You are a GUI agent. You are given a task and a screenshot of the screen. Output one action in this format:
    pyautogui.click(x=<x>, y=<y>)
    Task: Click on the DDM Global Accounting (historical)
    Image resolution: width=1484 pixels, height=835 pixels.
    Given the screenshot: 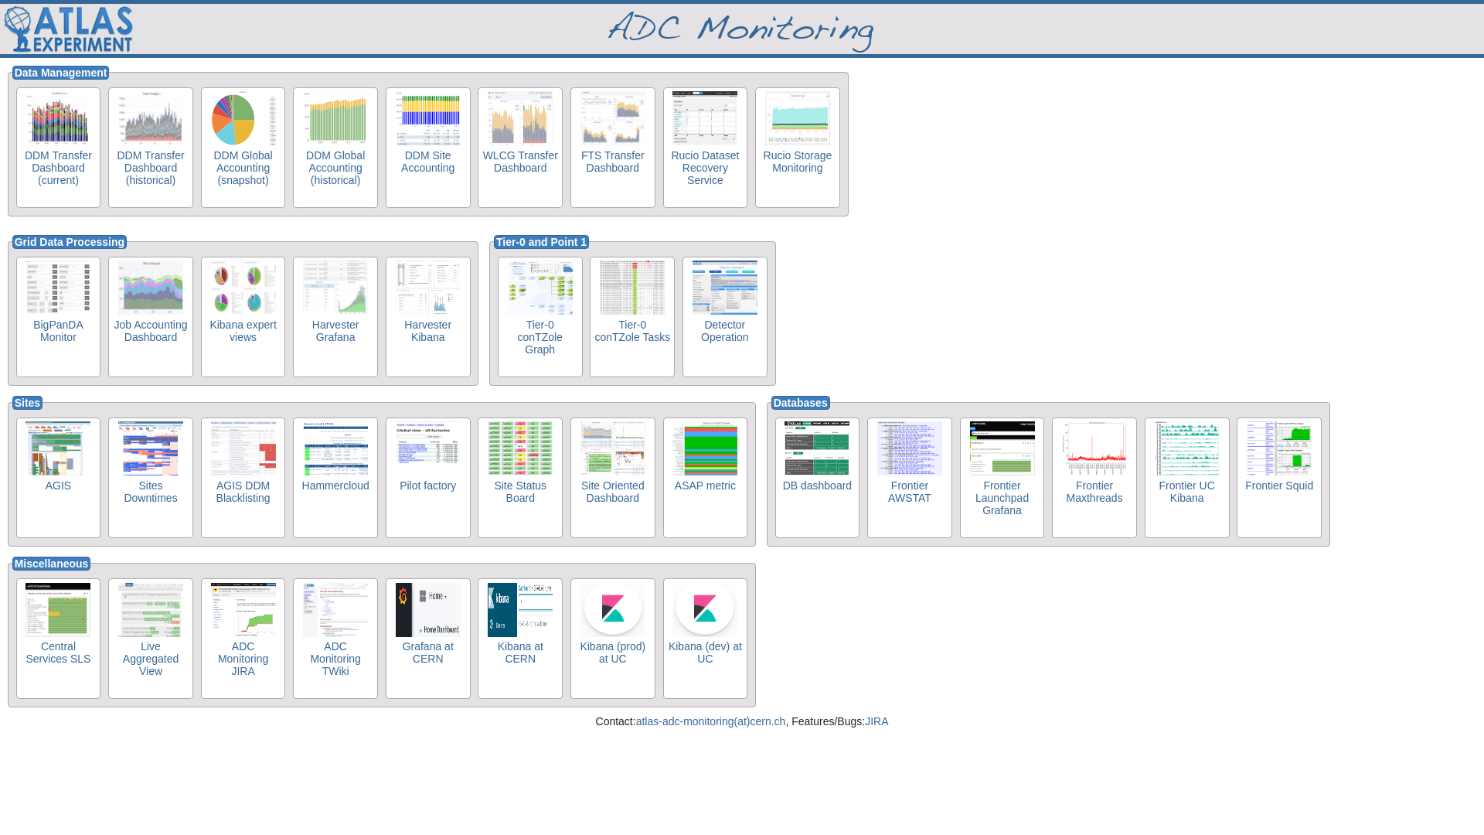 What is the action you would take?
    pyautogui.click(x=335, y=147)
    